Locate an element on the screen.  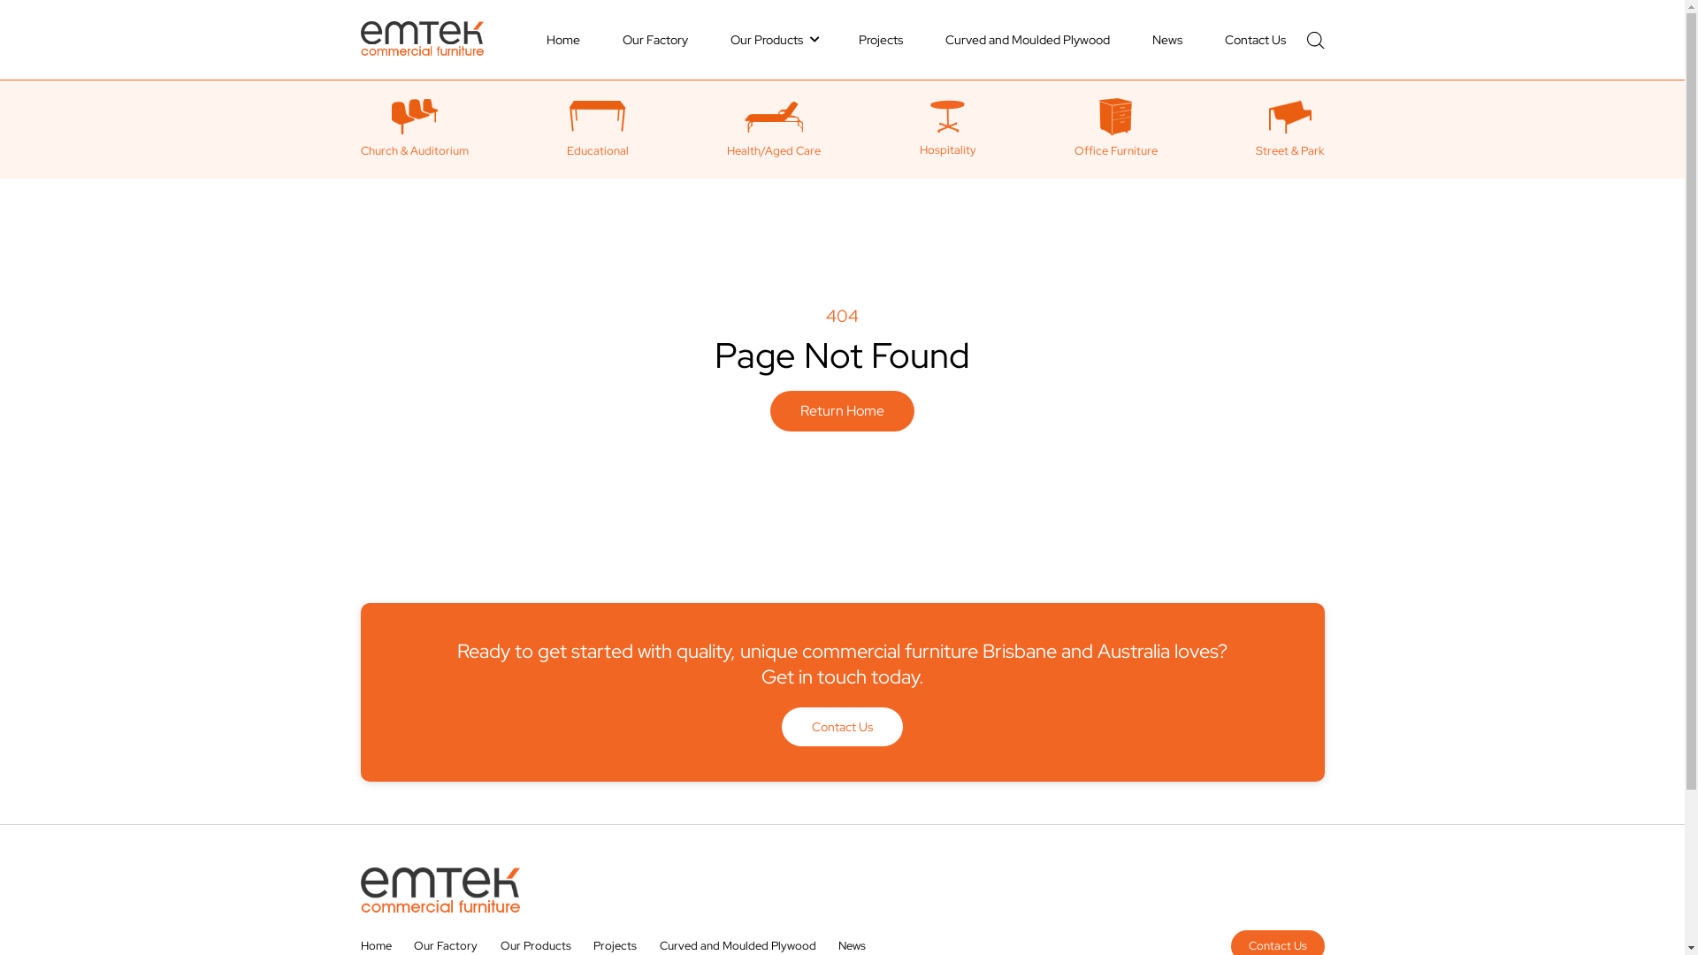
Health/Aged Care is located at coordinates (774, 129).